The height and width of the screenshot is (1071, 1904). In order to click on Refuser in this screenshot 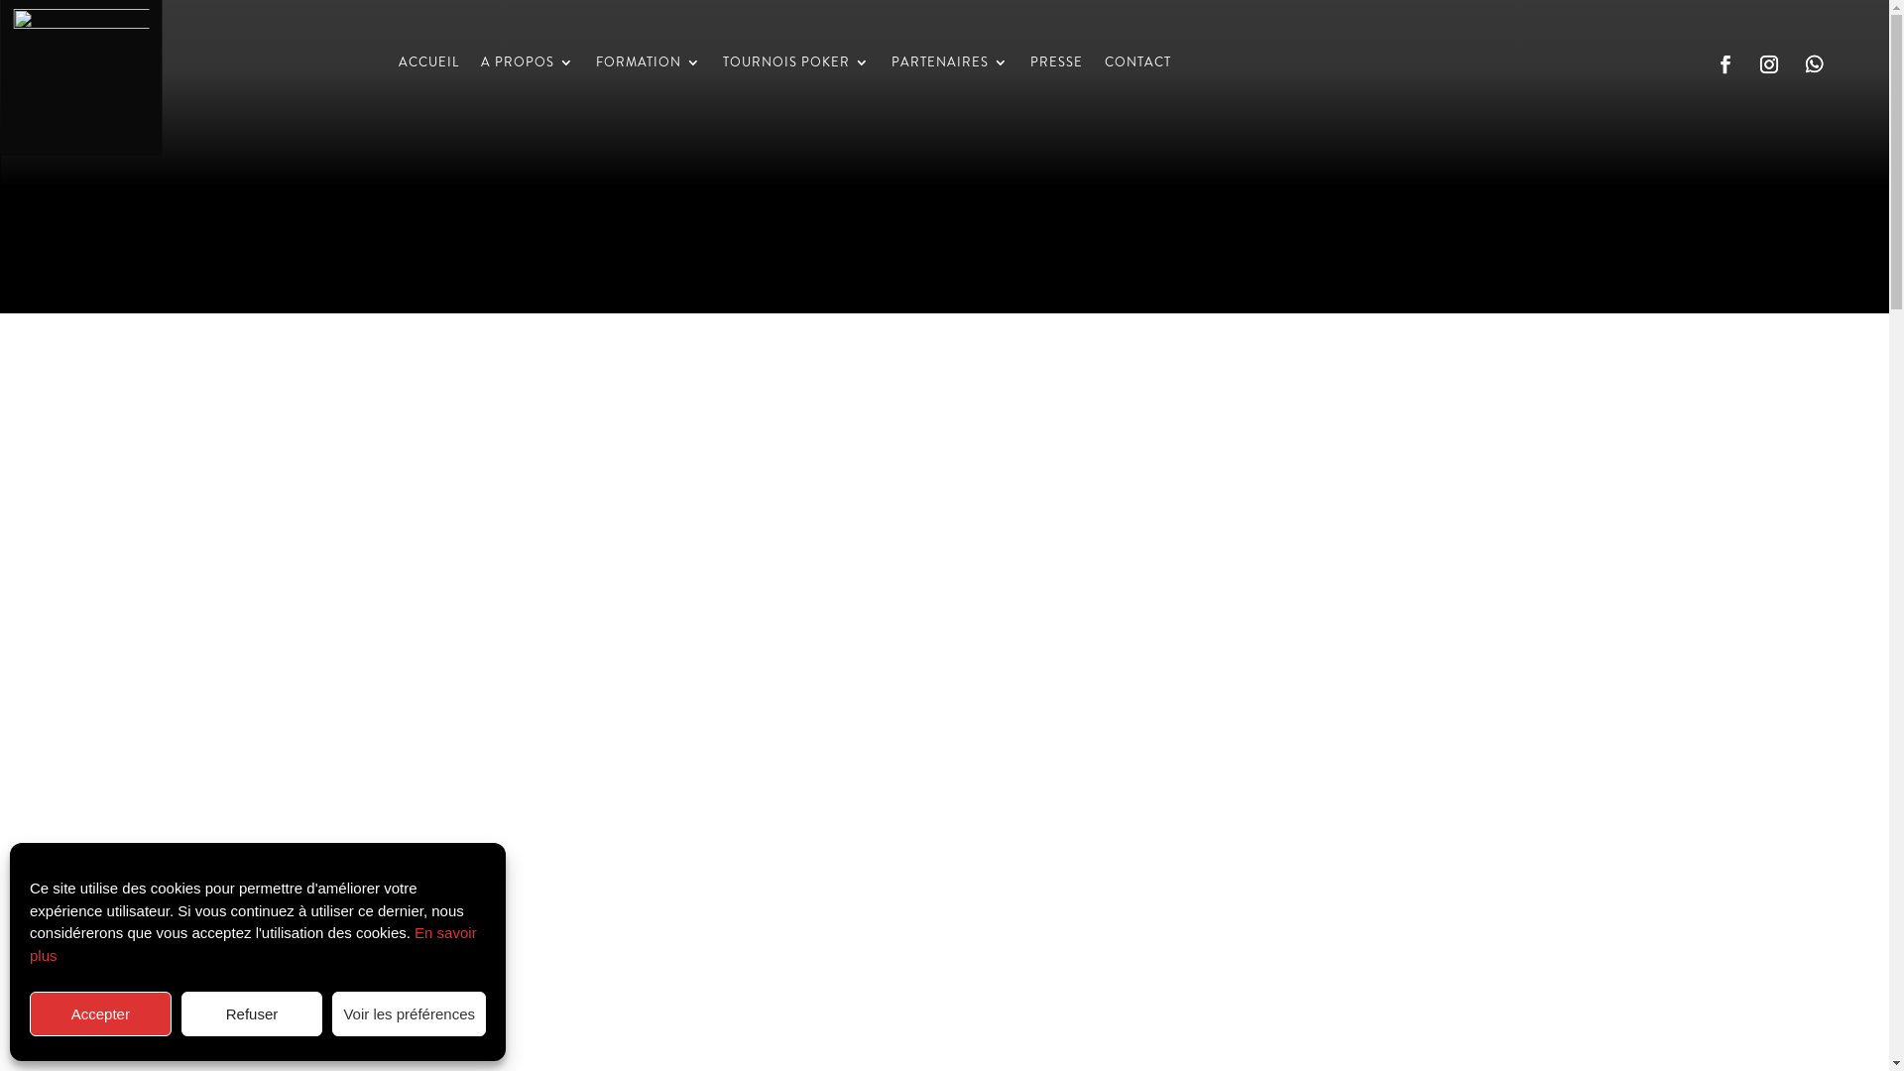, I will do `click(252, 1013)`.